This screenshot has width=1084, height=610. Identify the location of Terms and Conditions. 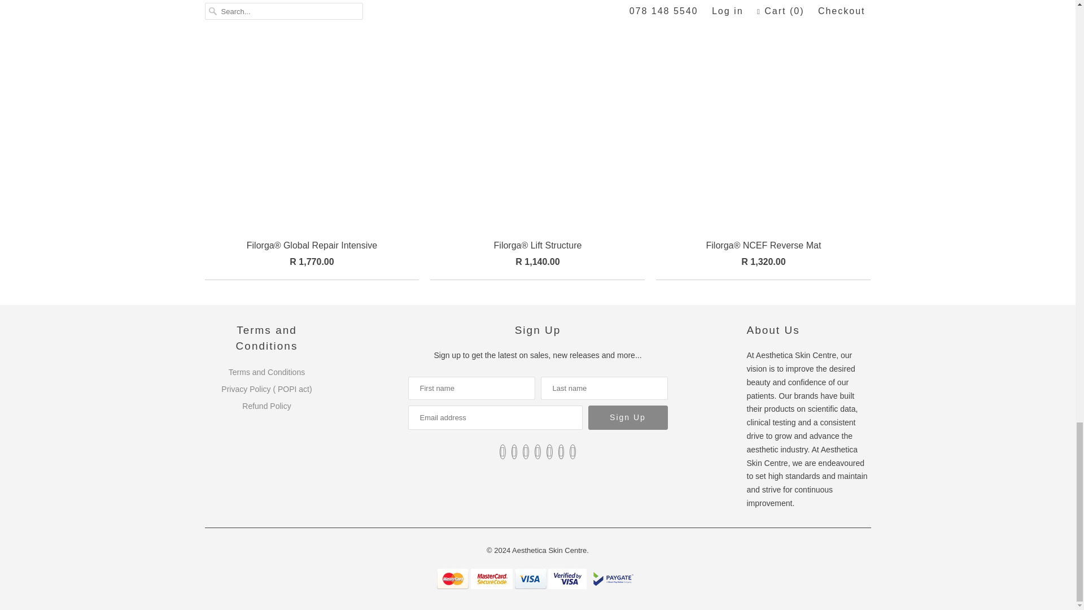
(266, 372).